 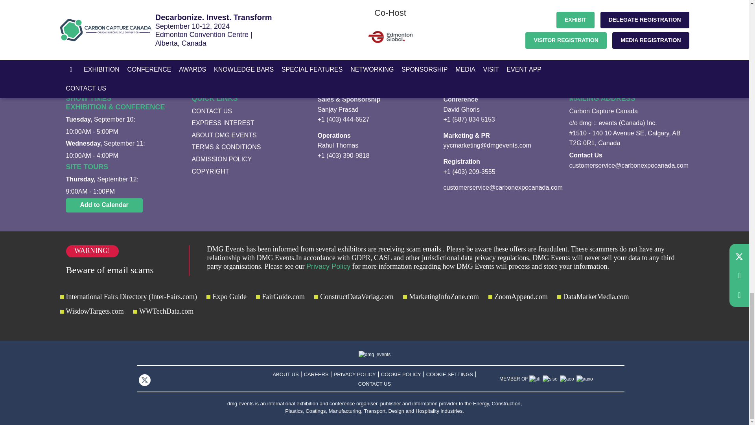 What do you see at coordinates (249, 135) in the screenshot?
I see `About dmg Events` at bounding box center [249, 135].